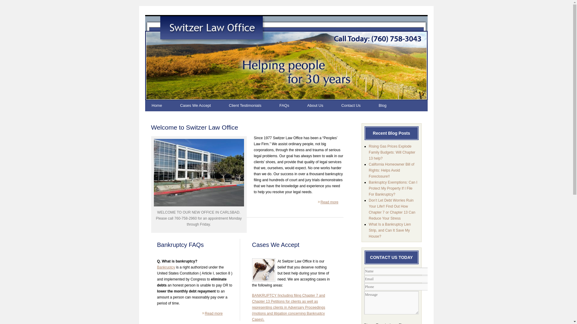 Image resolution: width=577 pixels, height=324 pixels. What do you see at coordinates (290, 106) in the screenshot?
I see `FAQs` at bounding box center [290, 106].